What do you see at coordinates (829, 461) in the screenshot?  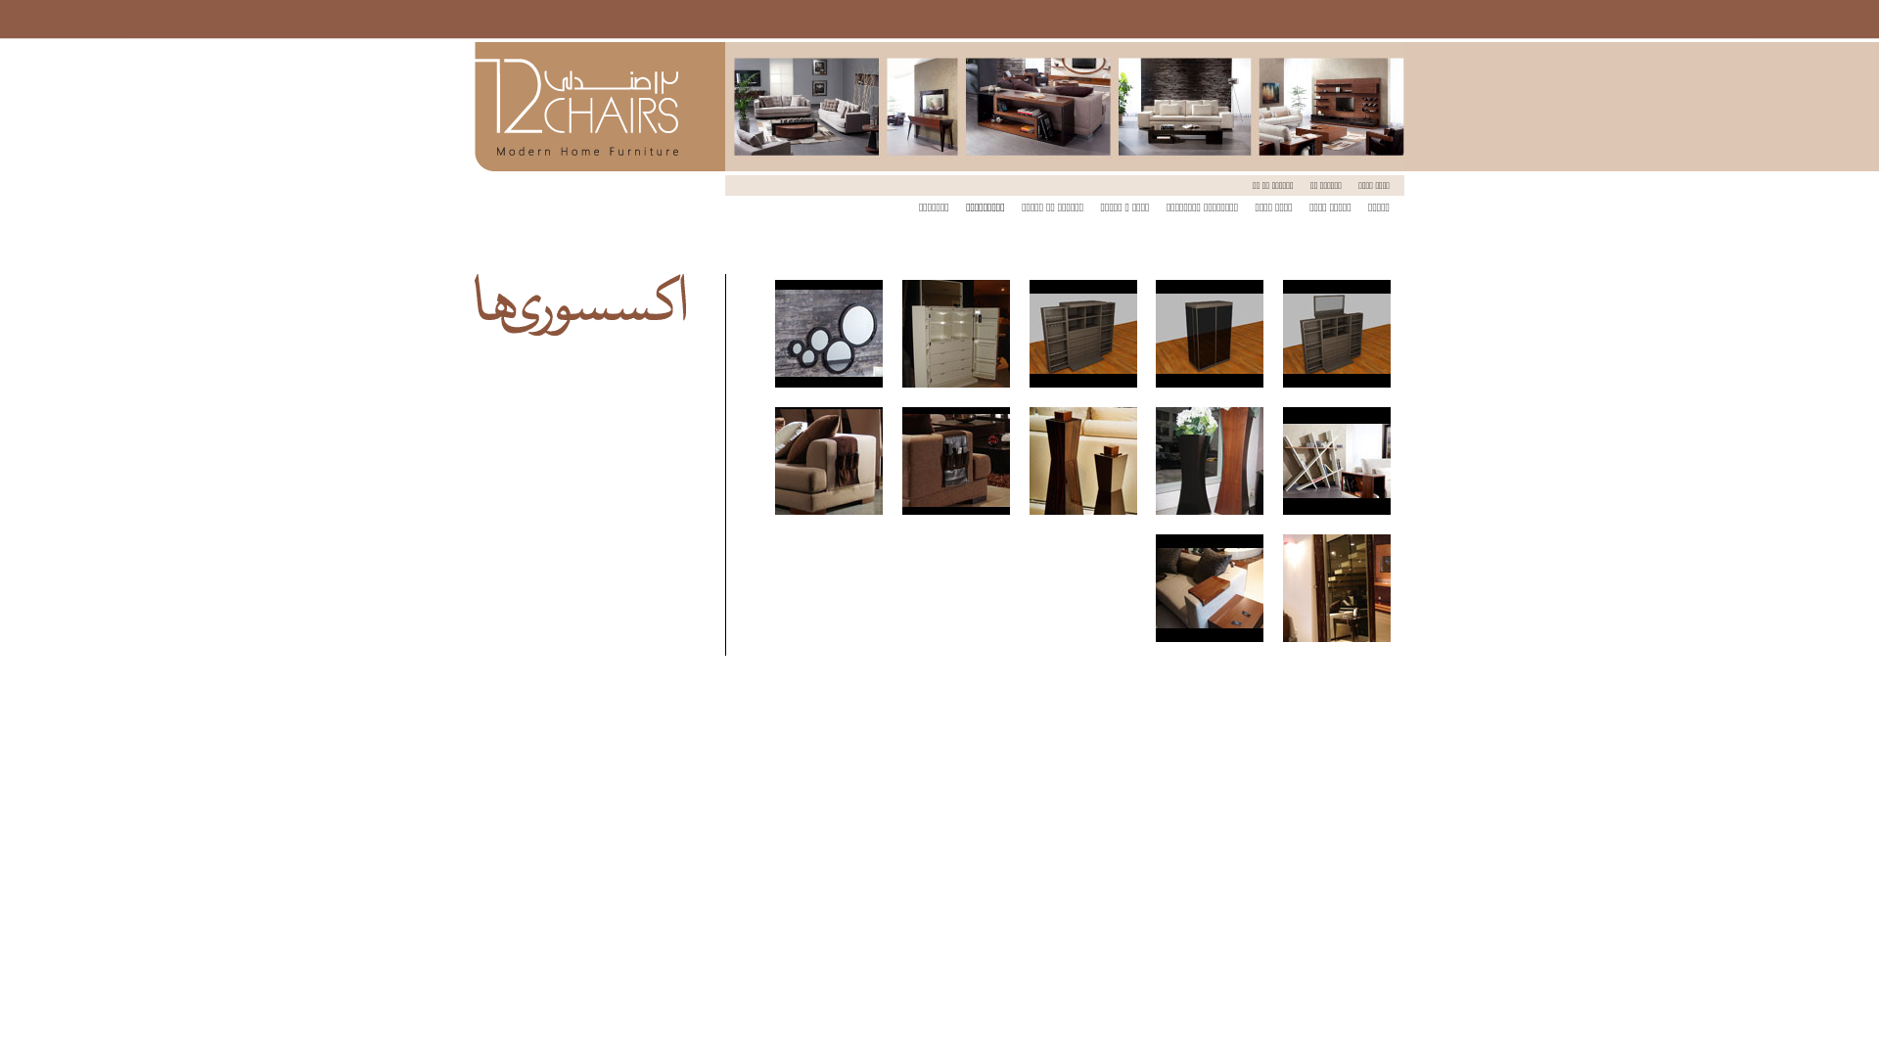 I see `KUMANDALIK-2` at bounding box center [829, 461].